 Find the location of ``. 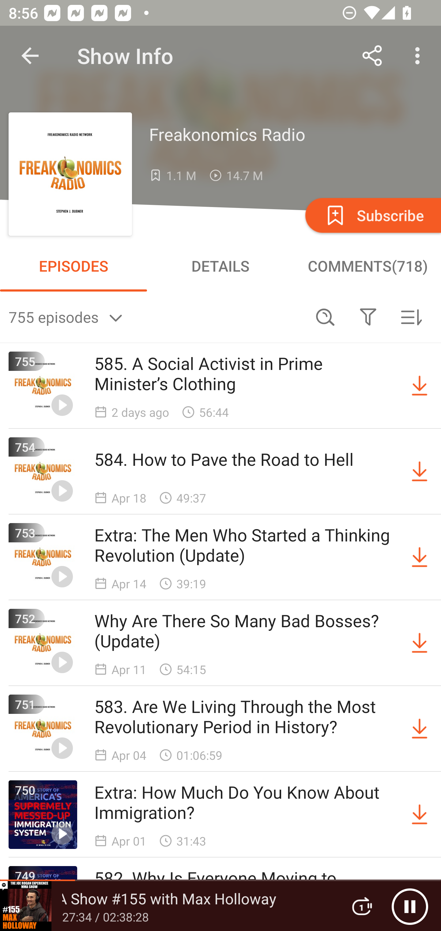

 is located at coordinates (368, 317).